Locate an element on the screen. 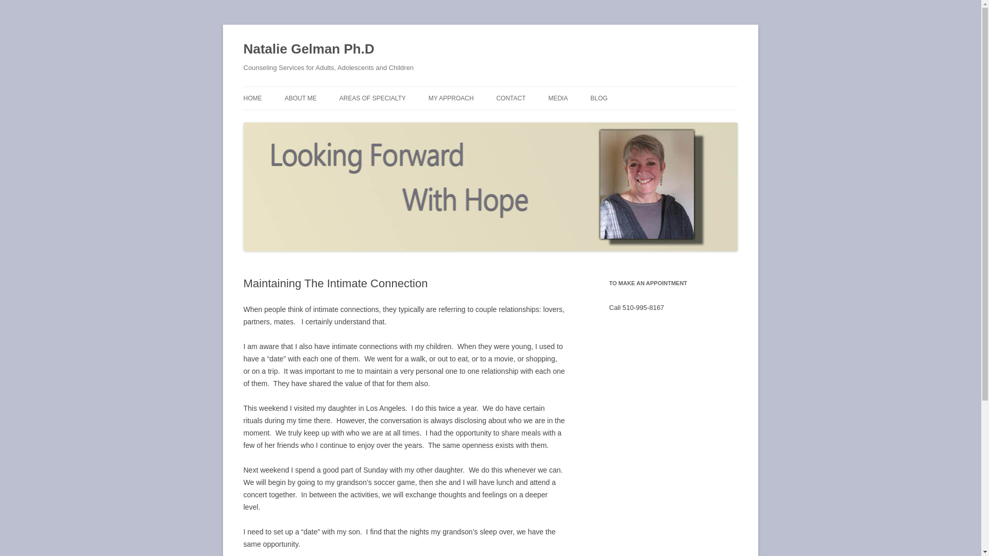 Image resolution: width=989 pixels, height=556 pixels. MY APPROACH is located at coordinates (451, 98).